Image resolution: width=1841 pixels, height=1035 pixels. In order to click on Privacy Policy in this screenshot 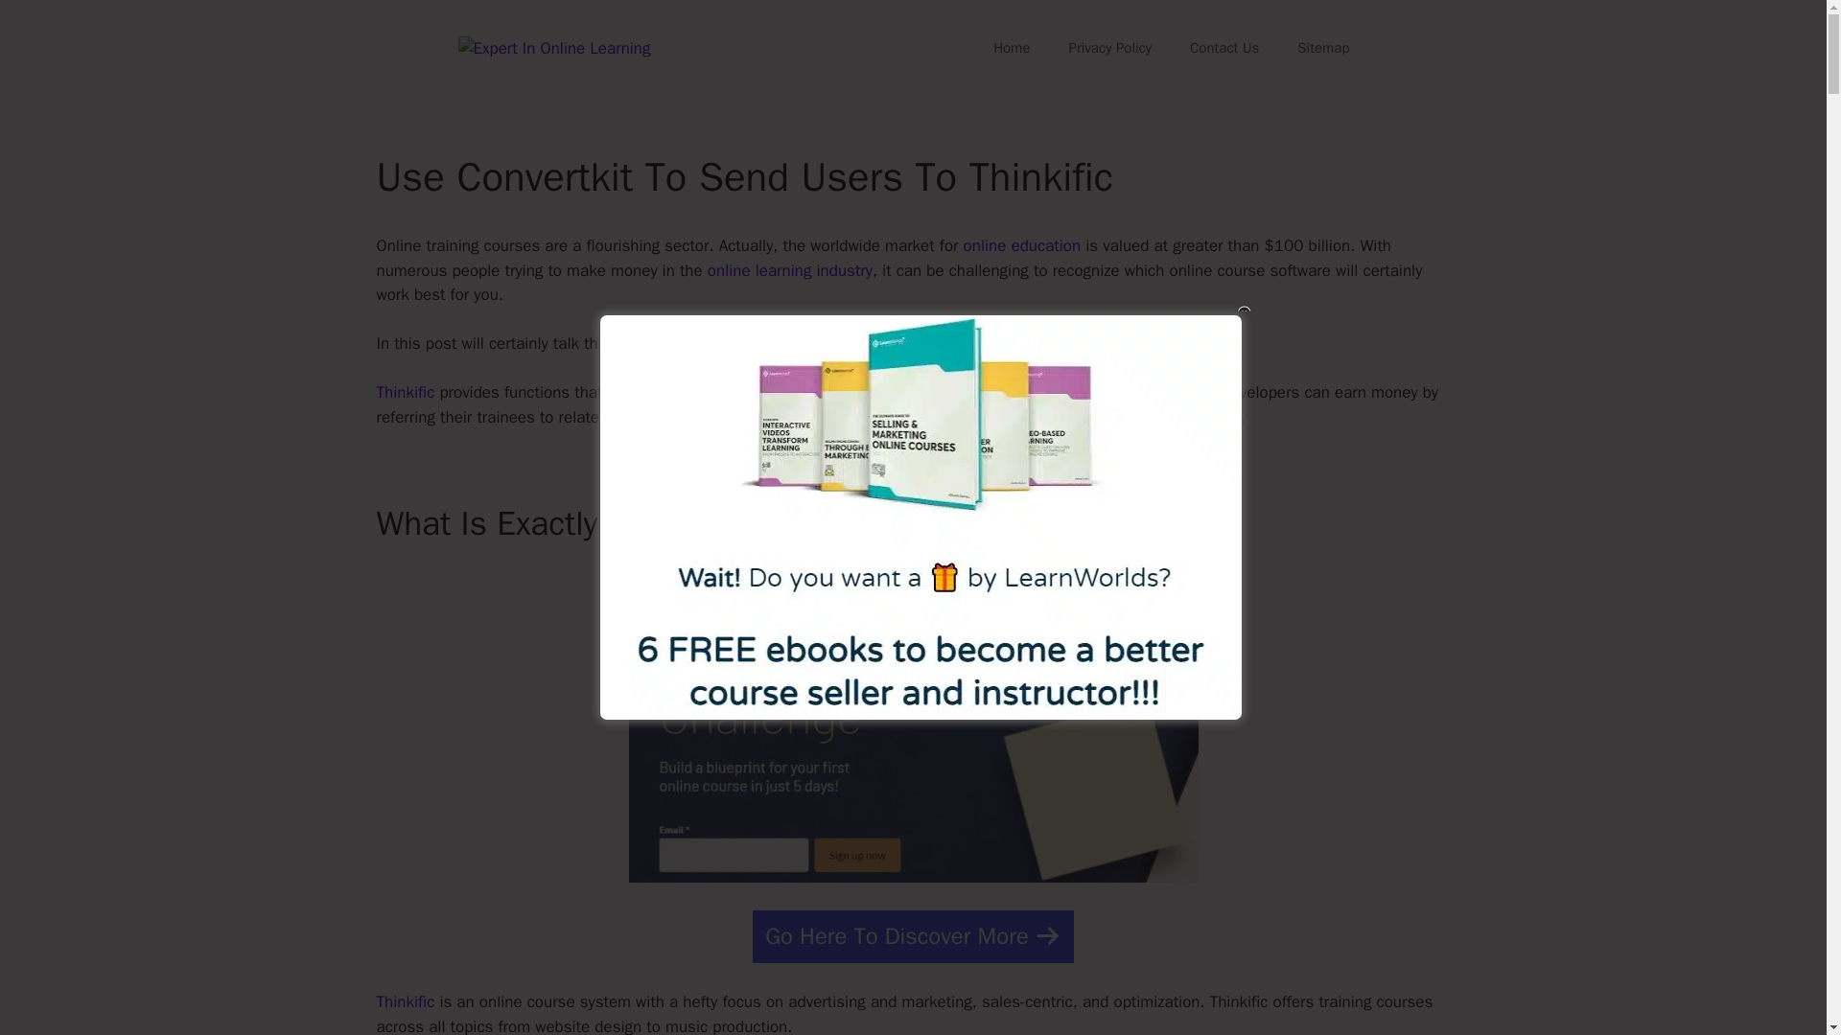, I will do `click(1110, 48)`.